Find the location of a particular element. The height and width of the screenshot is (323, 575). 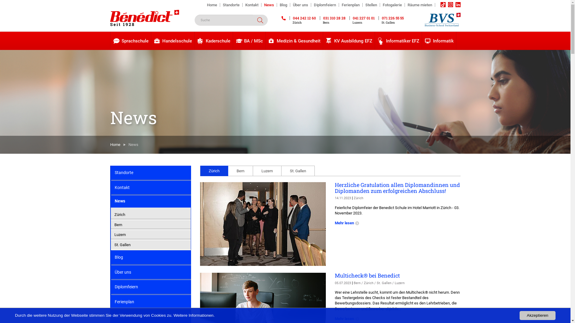

Handelsschule is located at coordinates (172, 41).